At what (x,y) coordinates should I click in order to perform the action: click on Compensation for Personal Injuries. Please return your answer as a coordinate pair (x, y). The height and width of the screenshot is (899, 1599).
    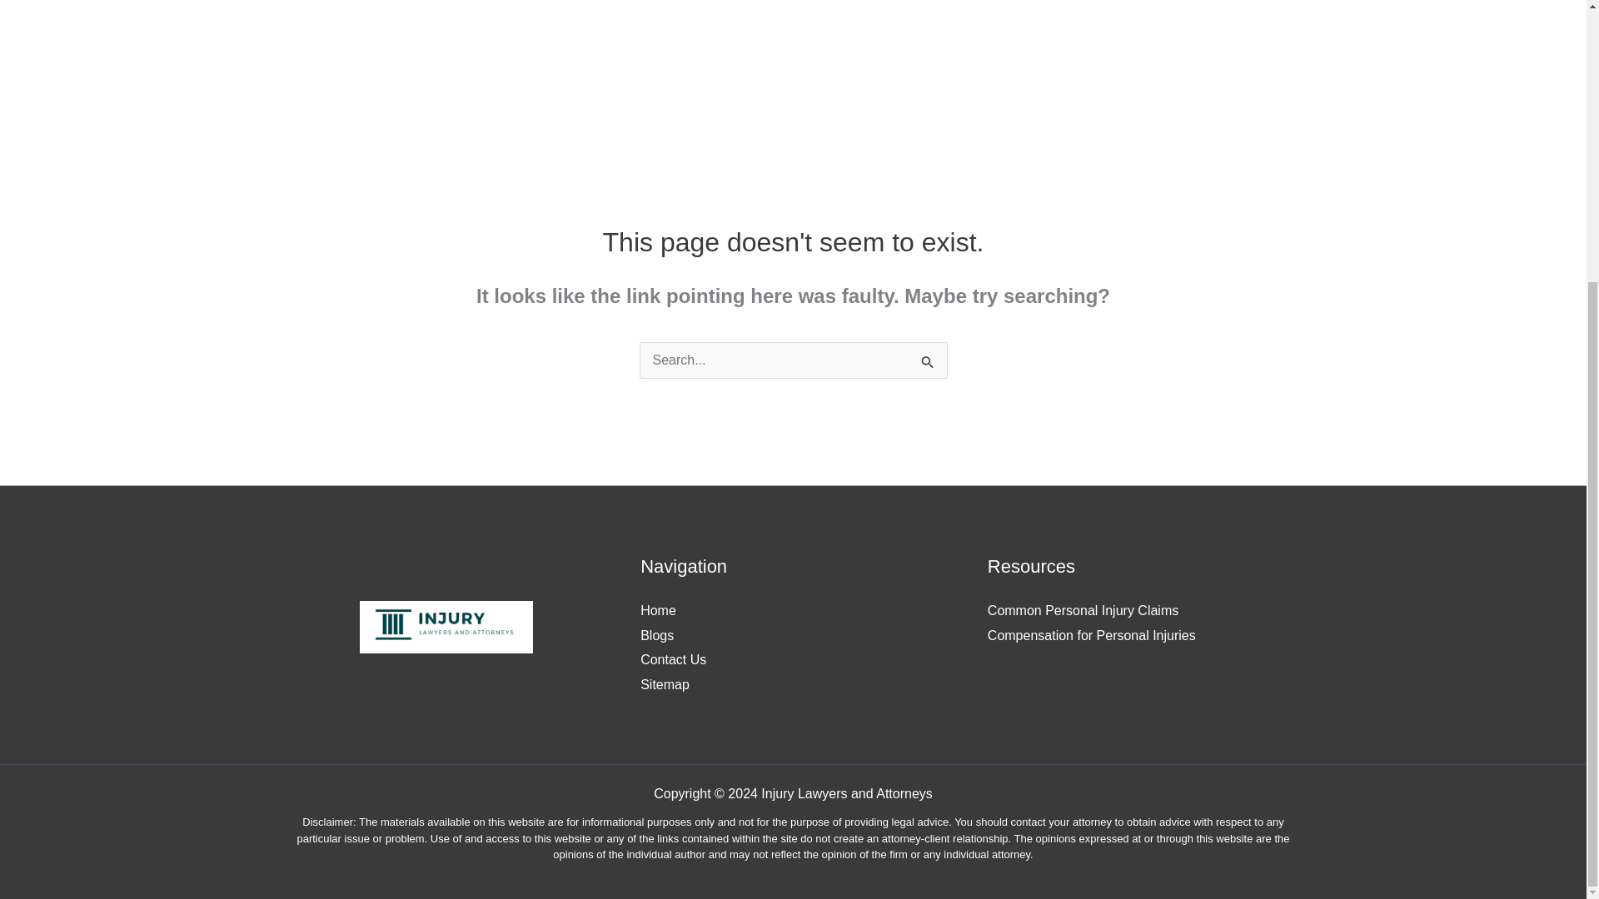
    Looking at the image, I should click on (1092, 635).